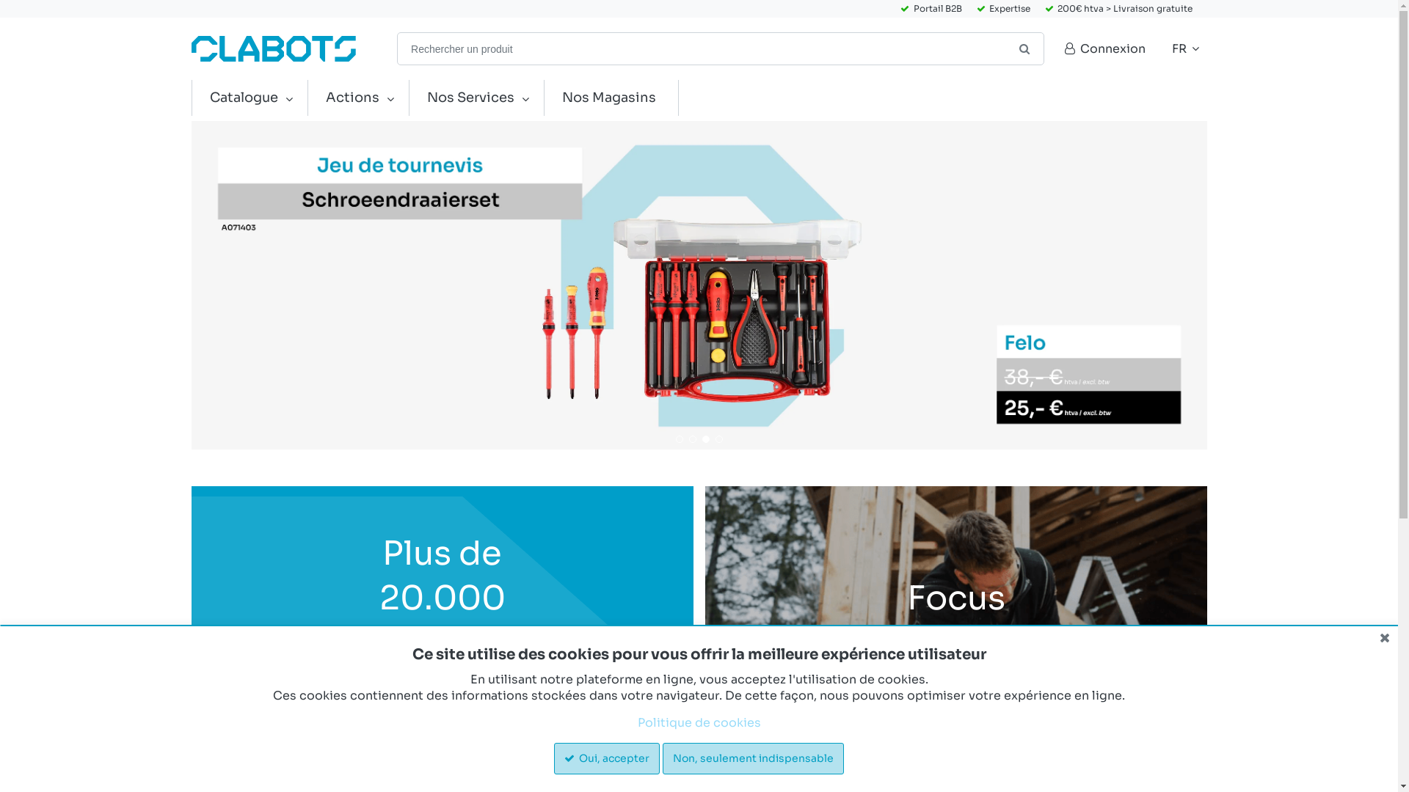  What do you see at coordinates (607, 758) in the screenshot?
I see `Oui, accepter` at bounding box center [607, 758].